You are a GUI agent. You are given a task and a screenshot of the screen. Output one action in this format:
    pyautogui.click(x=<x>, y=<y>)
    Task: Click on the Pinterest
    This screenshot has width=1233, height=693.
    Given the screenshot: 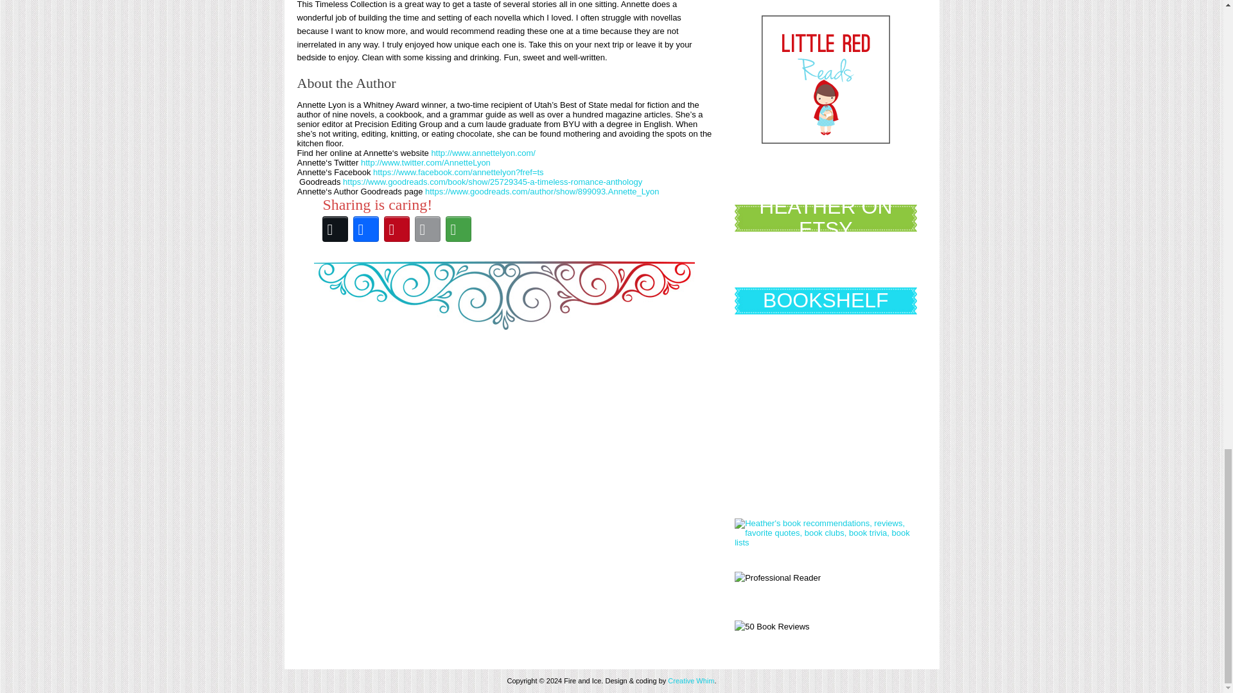 What is the action you would take?
    pyautogui.click(x=396, y=228)
    